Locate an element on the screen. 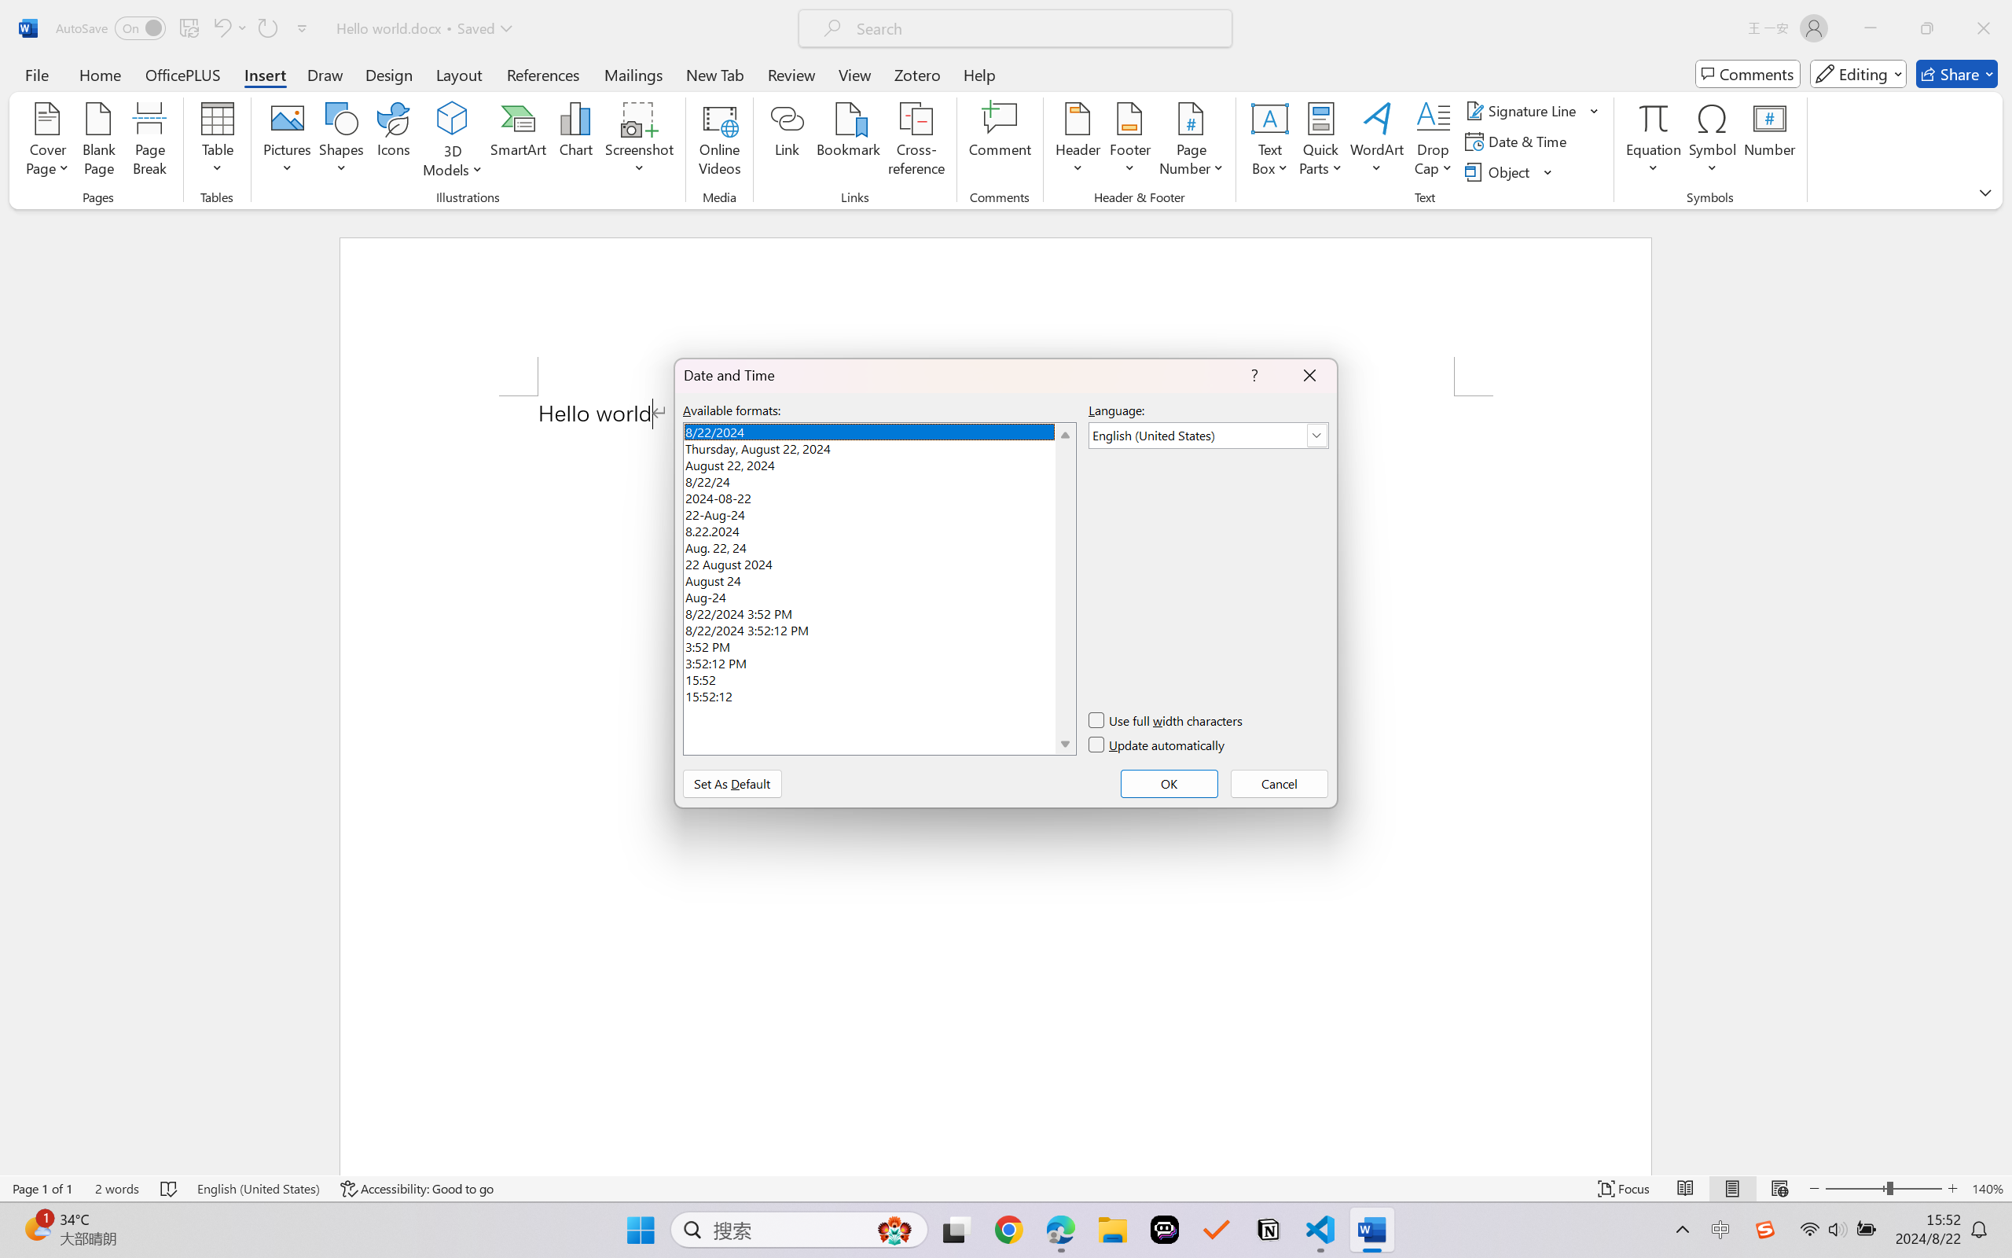  8.22.2024 is located at coordinates (879, 529).